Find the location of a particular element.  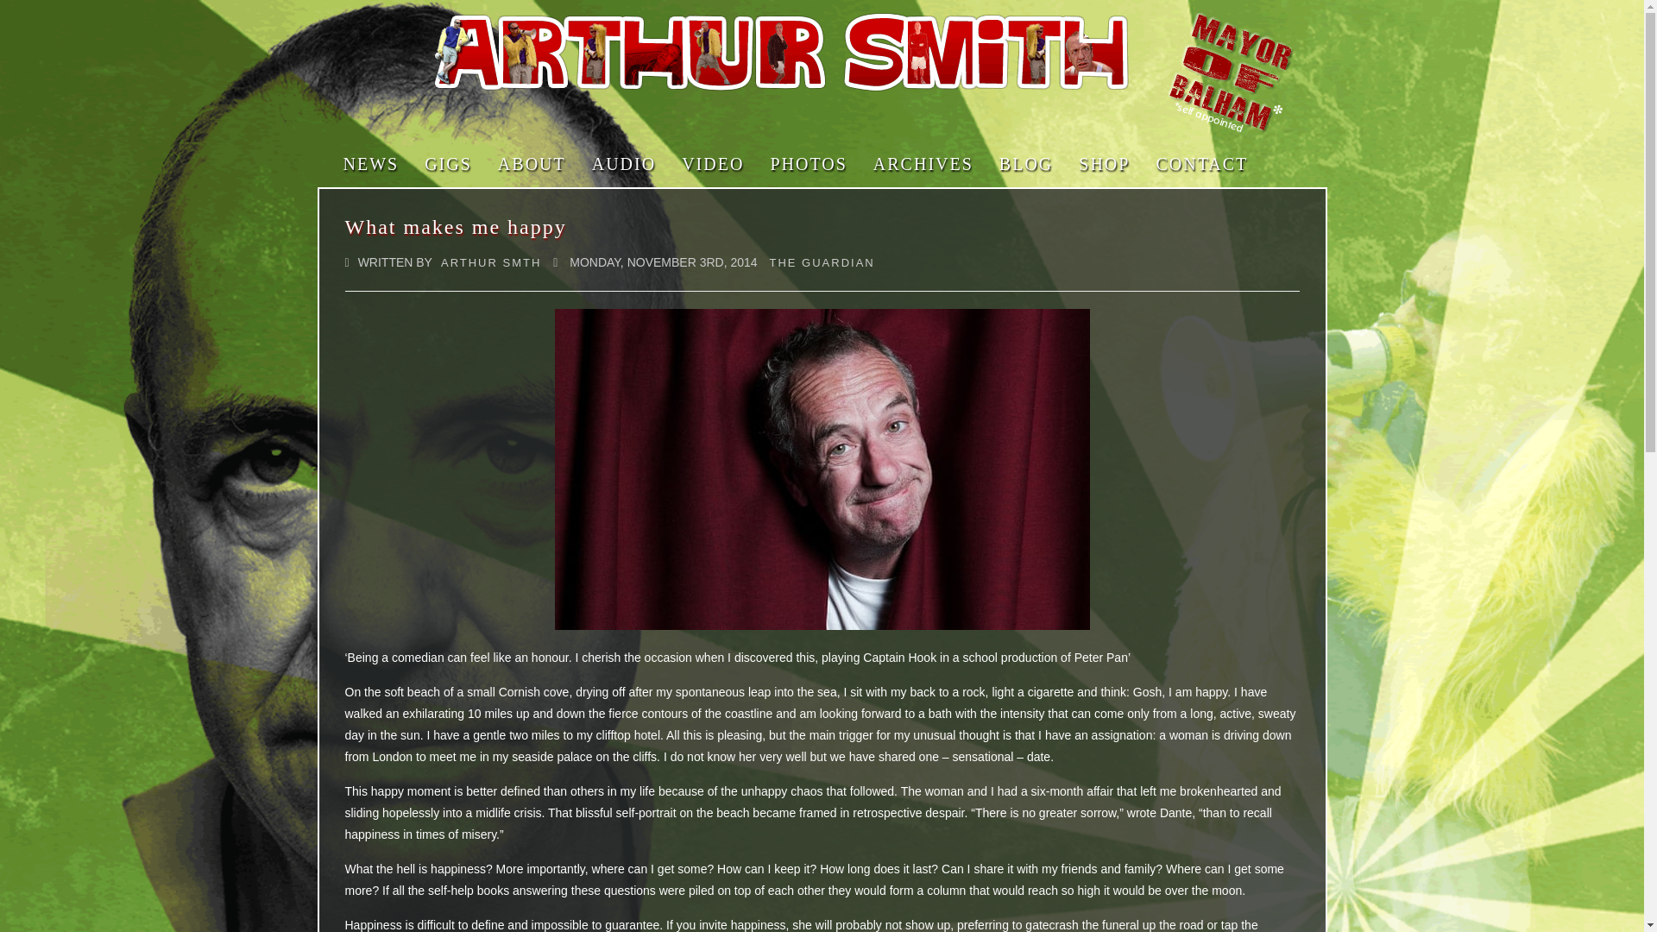

Arthur Smith - Night Mayor Of Balham. Self Appointed. is located at coordinates (1231, 72).